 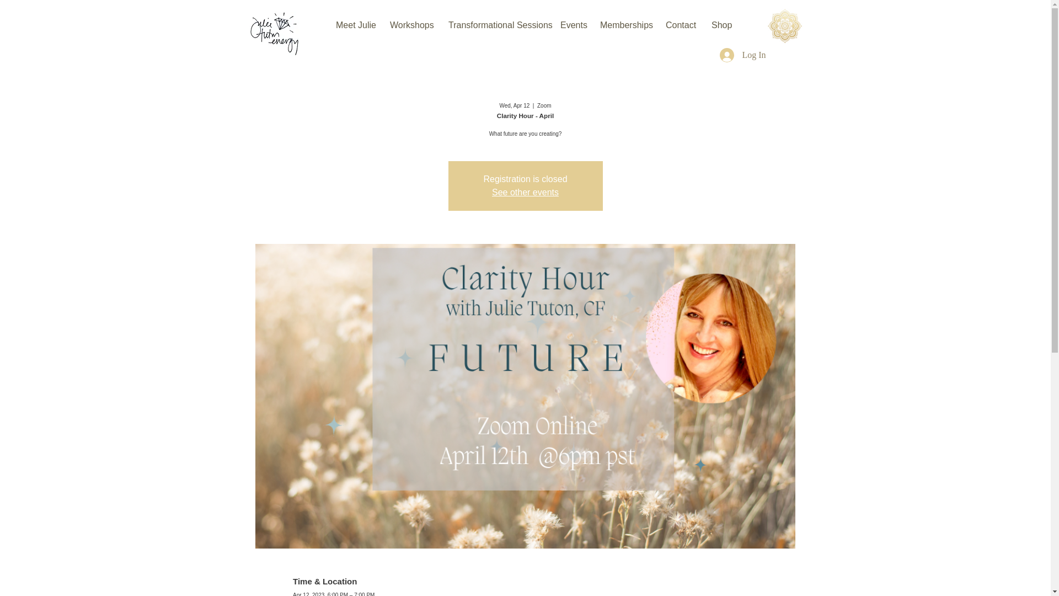 I want to click on Memberships, so click(x=624, y=25).